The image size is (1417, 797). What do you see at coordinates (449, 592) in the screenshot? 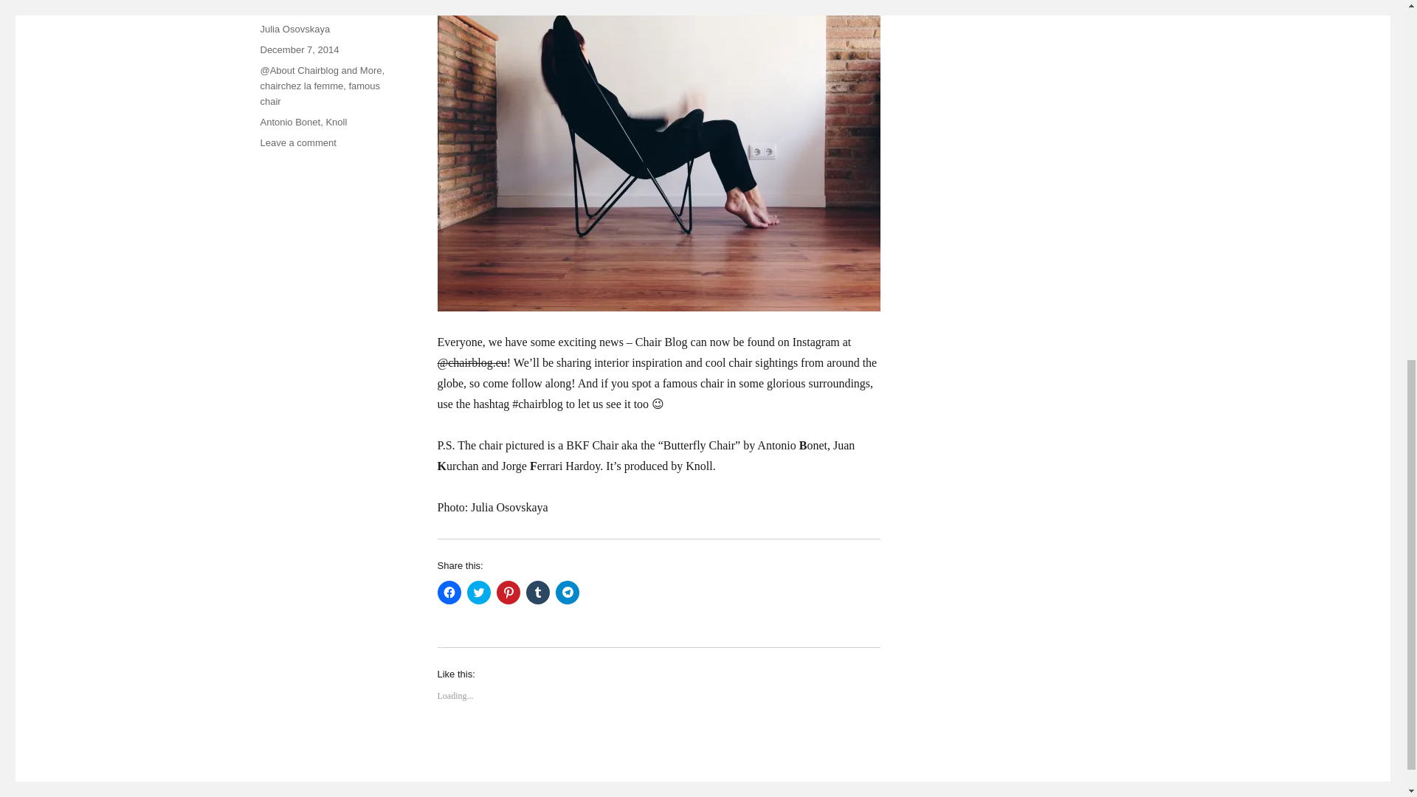
I see `Click to share on Facebook` at bounding box center [449, 592].